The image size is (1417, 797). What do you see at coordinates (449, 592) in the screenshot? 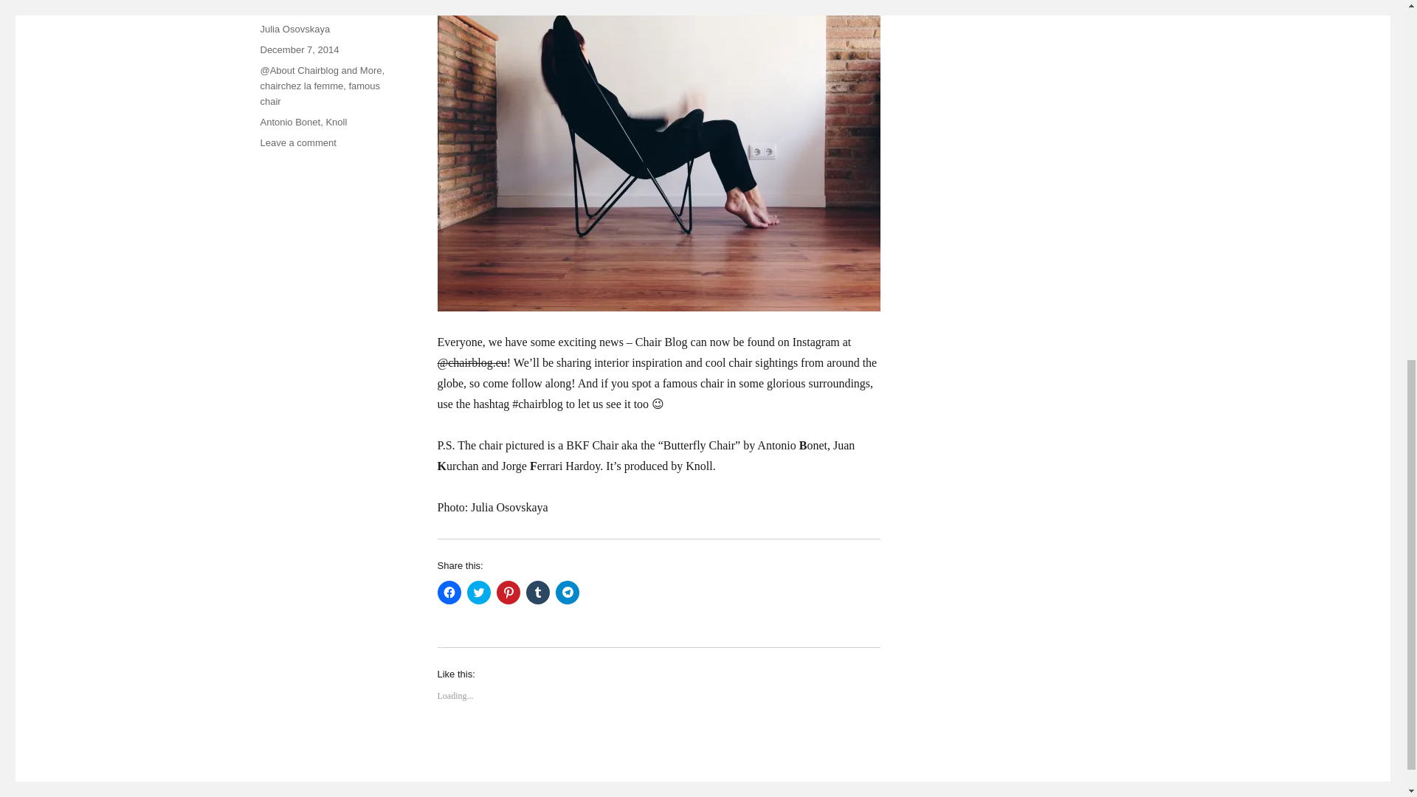
I see `Click to share on Facebook` at bounding box center [449, 592].